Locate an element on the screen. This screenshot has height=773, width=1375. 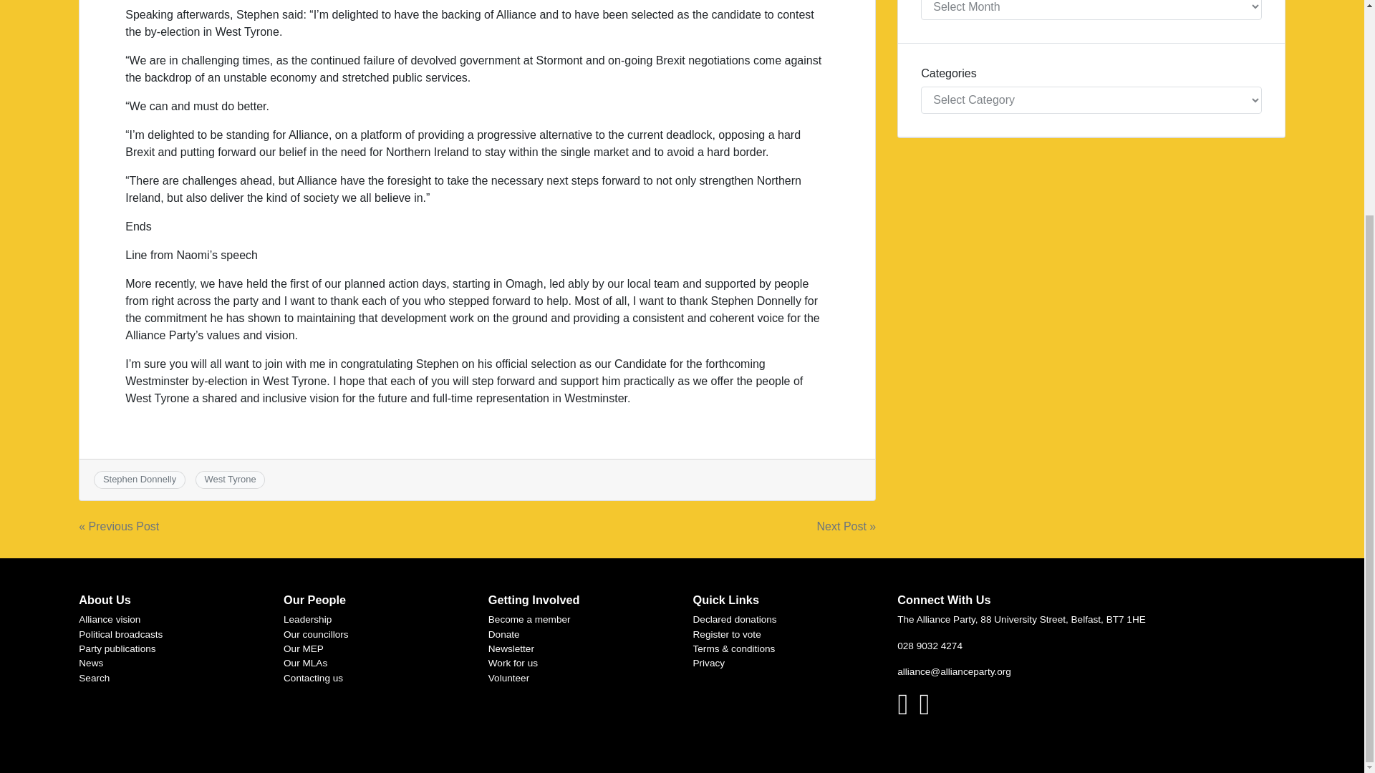
Work for us is located at coordinates (513, 663).